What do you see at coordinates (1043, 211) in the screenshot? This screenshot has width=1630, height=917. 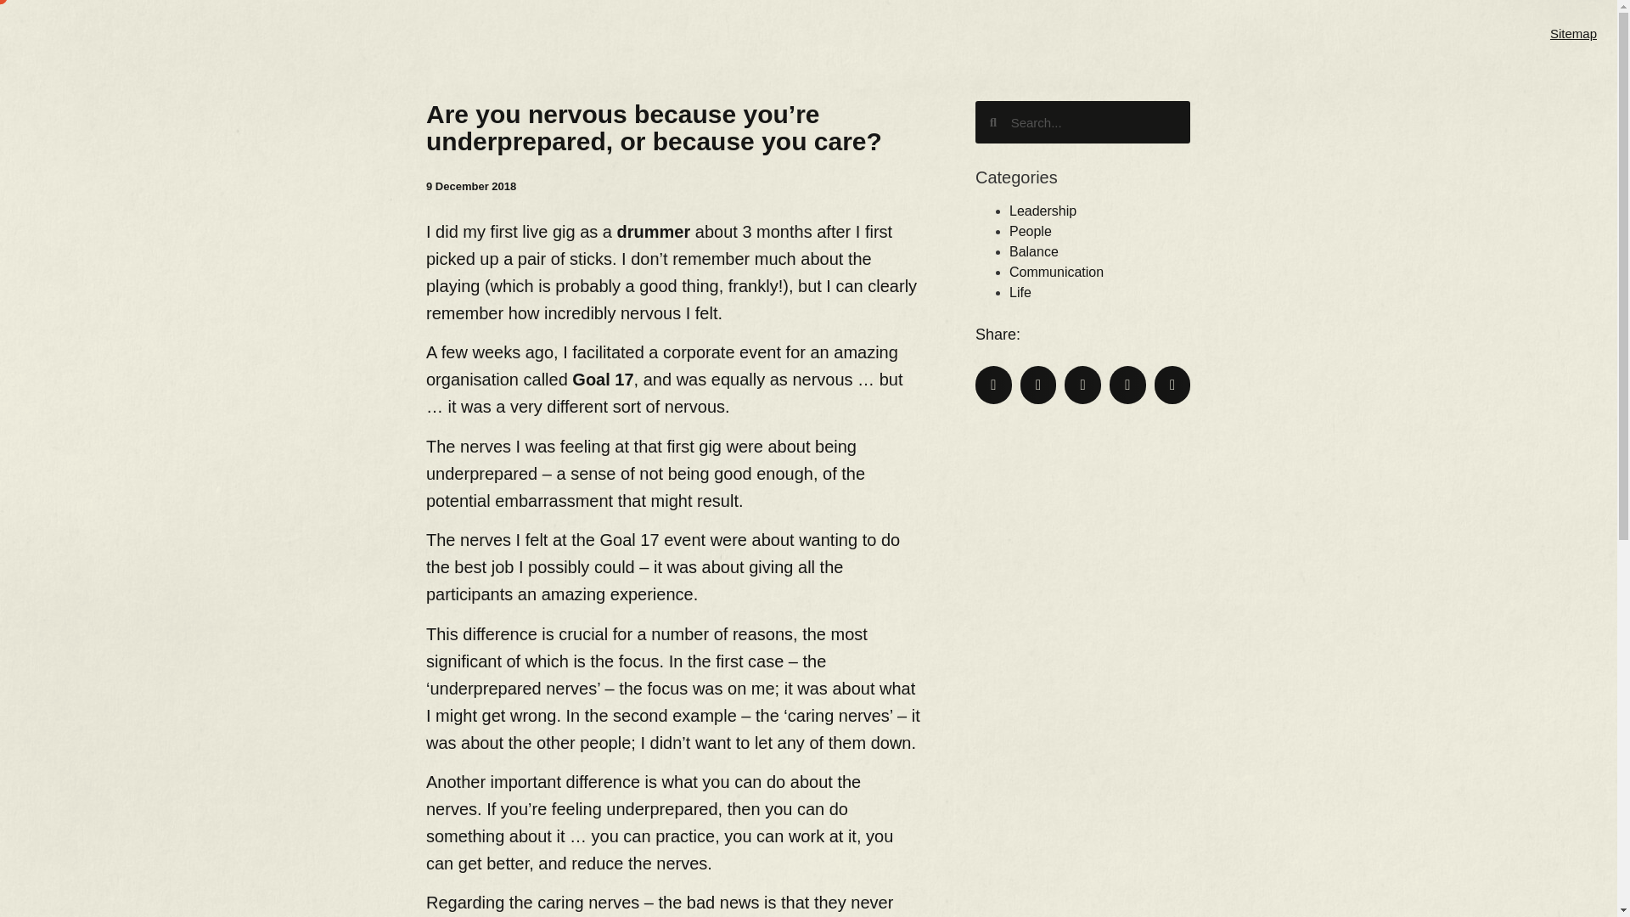 I see `Leadership` at bounding box center [1043, 211].